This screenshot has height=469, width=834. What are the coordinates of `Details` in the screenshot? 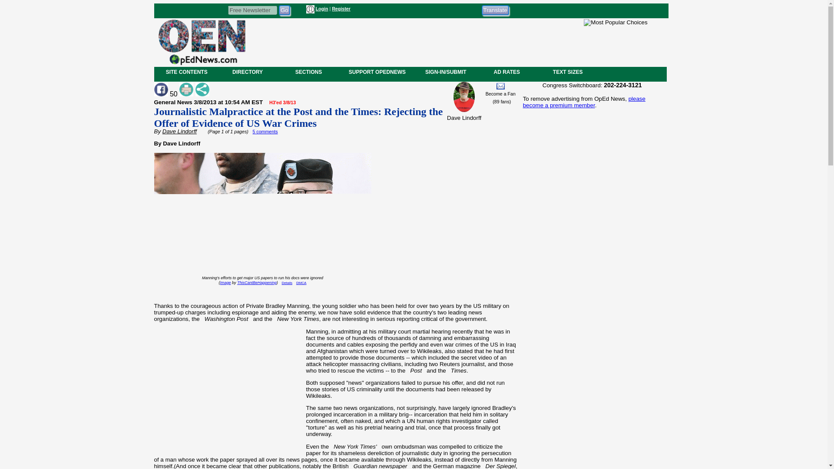 It's located at (287, 282).